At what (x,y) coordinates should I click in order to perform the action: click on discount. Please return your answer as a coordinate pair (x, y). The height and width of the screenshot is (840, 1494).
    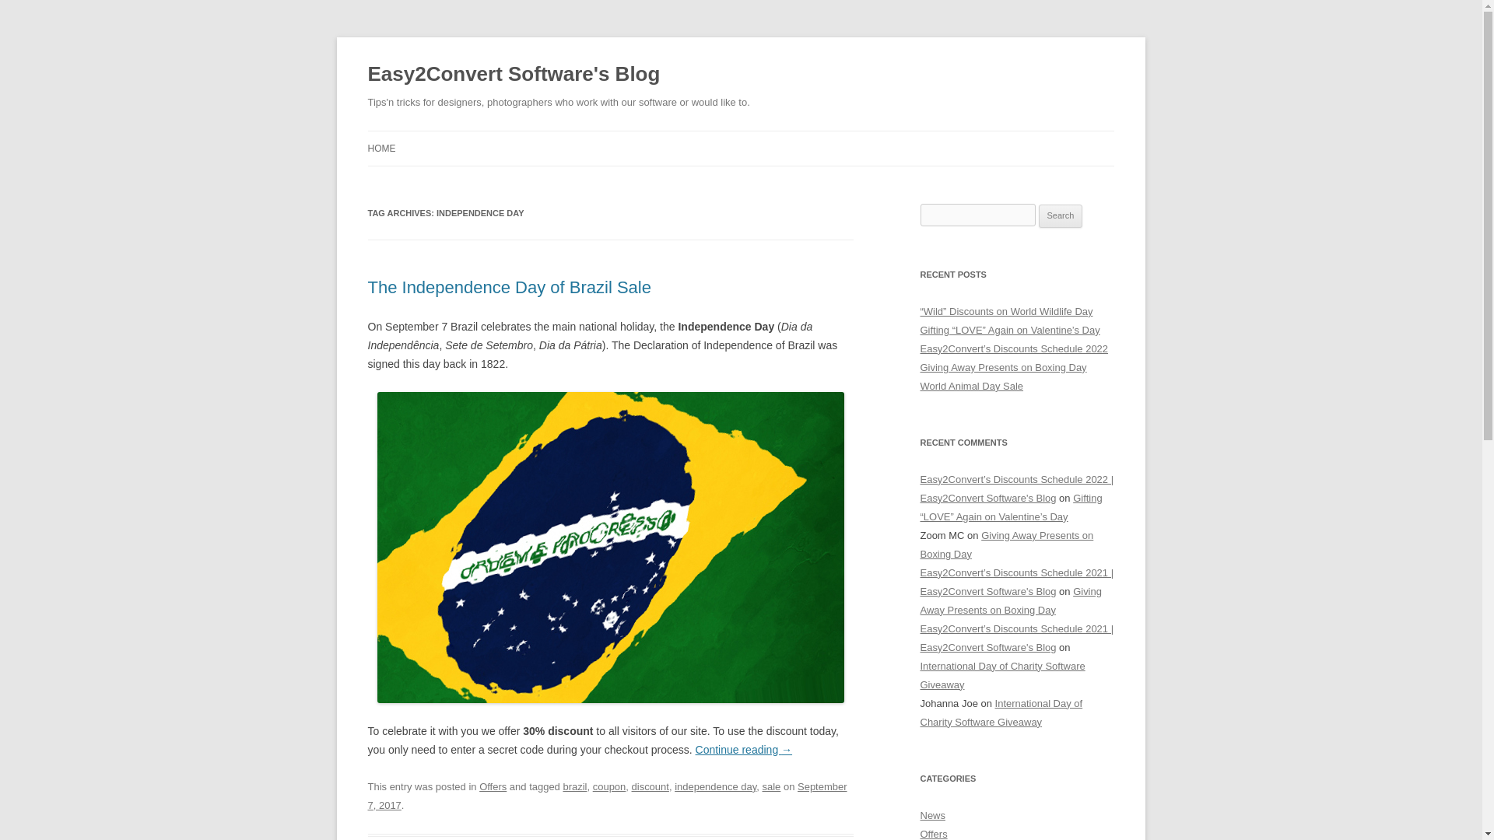
    Looking at the image, I should click on (651, 787).